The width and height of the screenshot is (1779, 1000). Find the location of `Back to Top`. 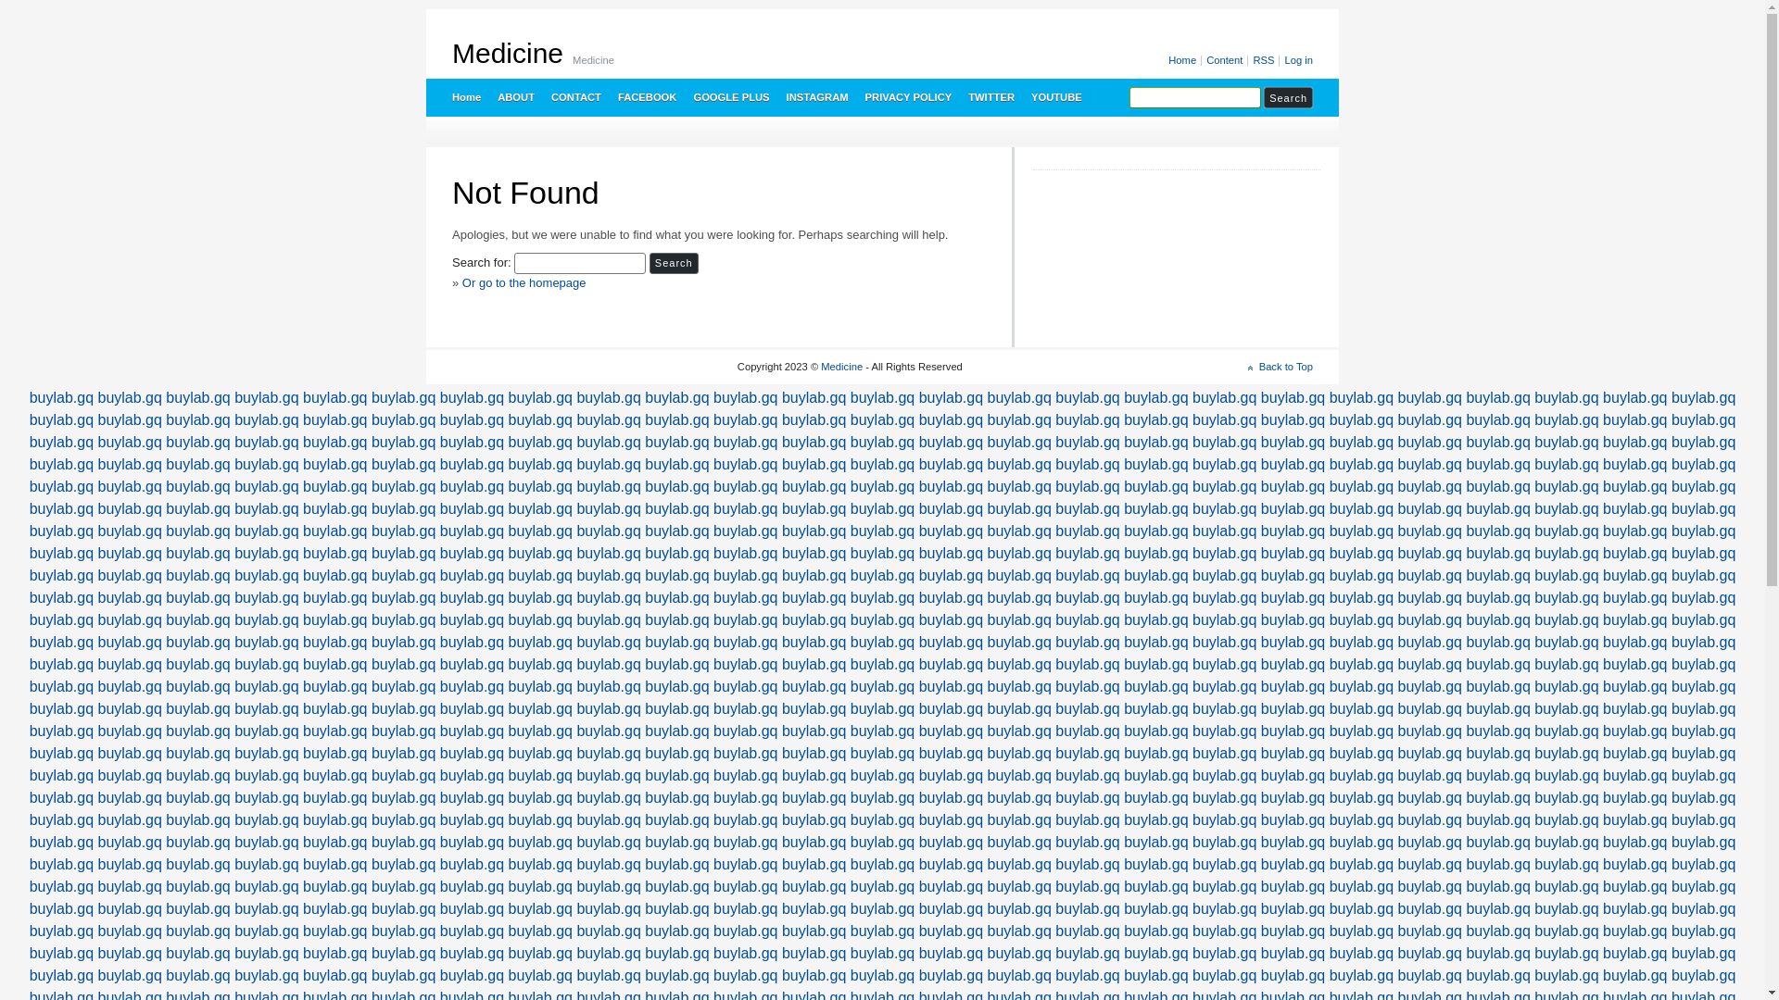

Back to Top is located at coordinates (1281, 367).